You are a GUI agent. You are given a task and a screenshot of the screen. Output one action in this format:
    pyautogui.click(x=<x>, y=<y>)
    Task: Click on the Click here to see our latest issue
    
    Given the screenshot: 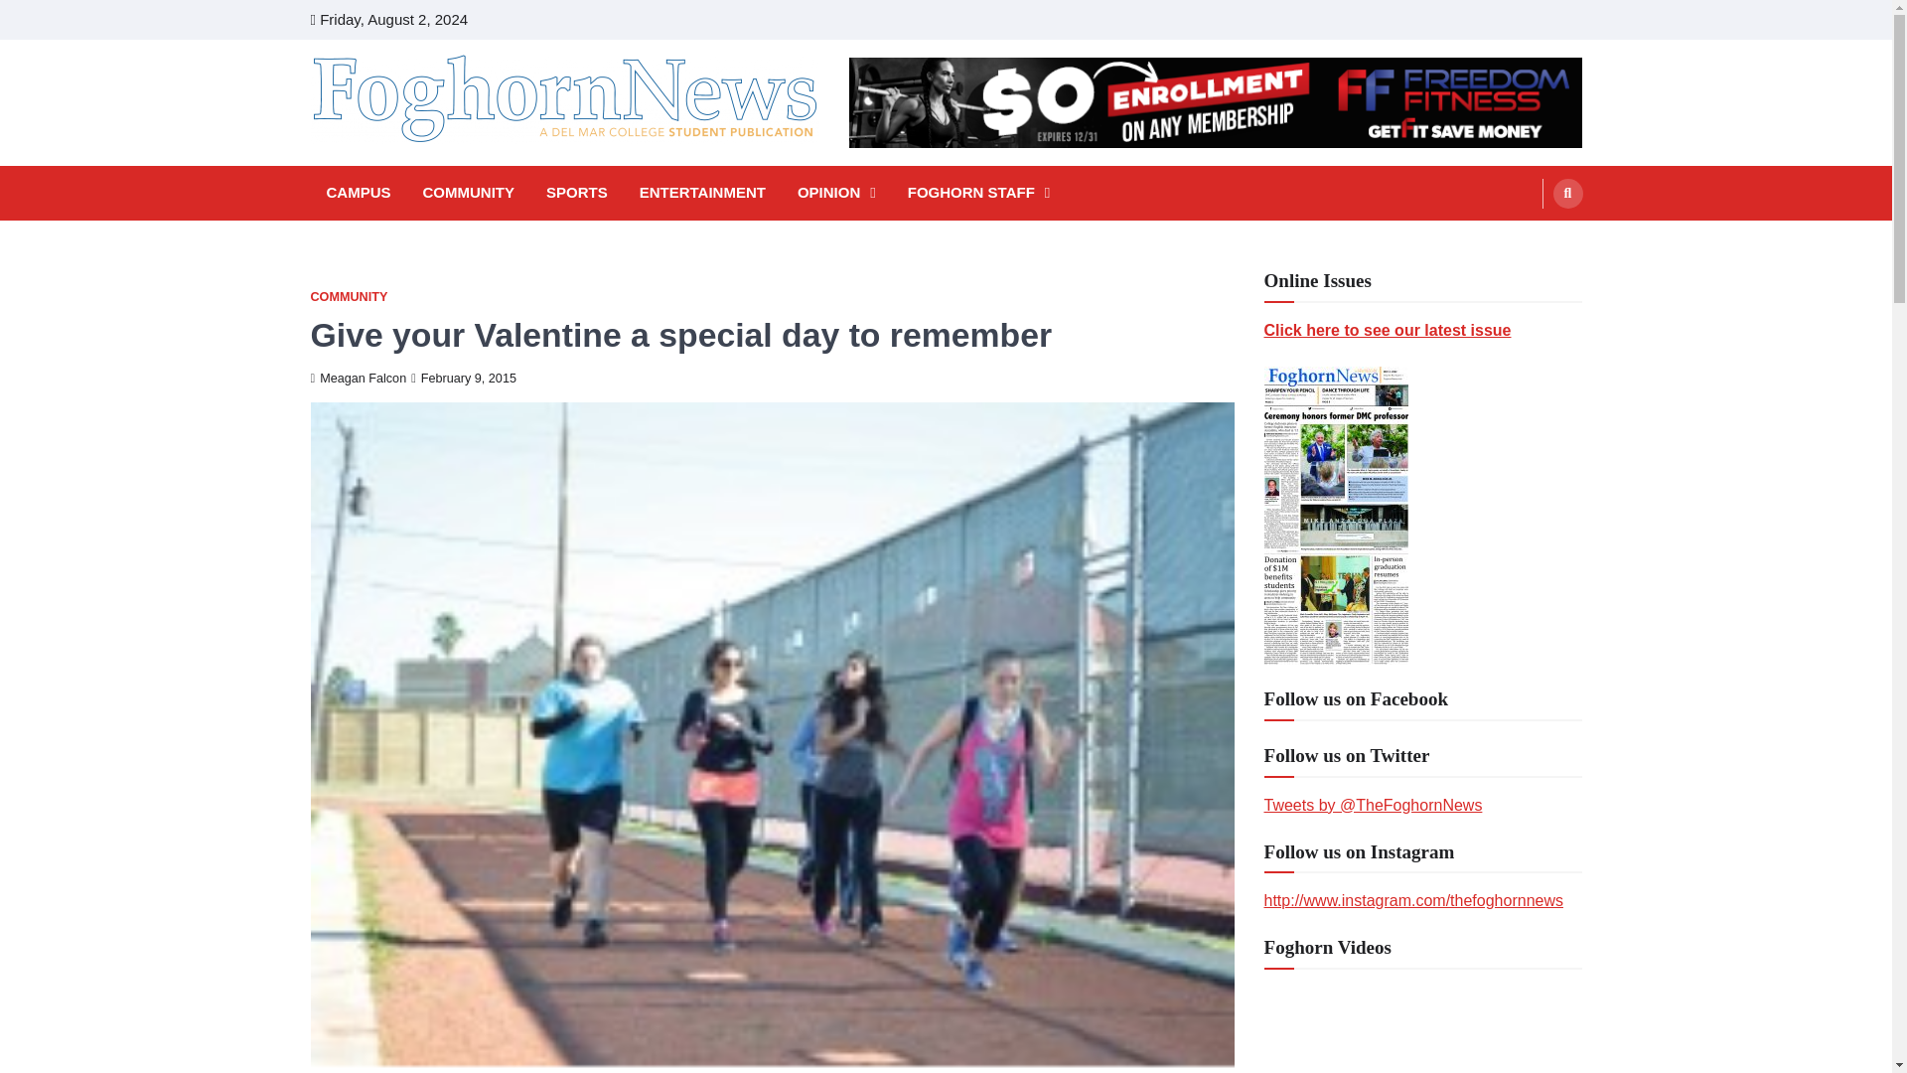 What is the action you would take?
    pyautogui.click(x=1387, y=330)
    